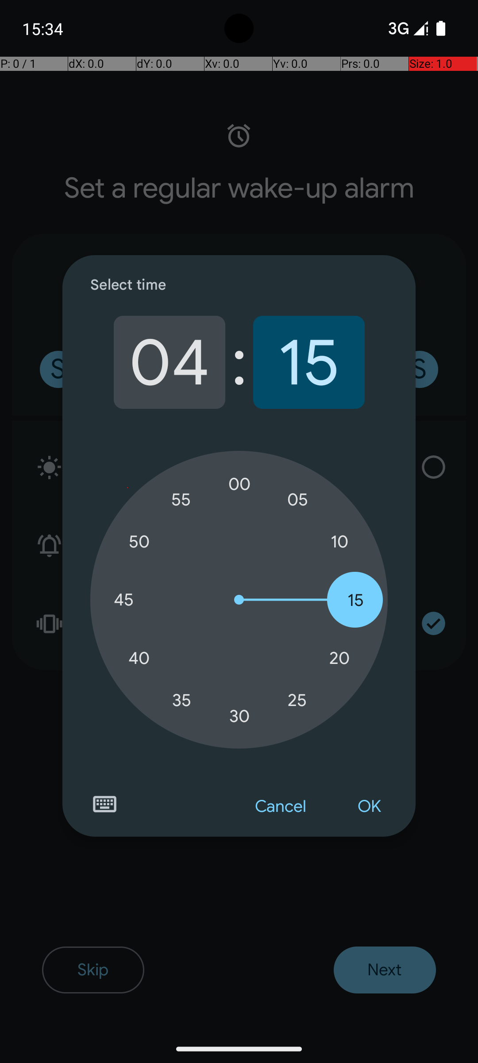 This screenshot has width=478, height=1063. What do you see at coordinates (281, 807) in the screenshot?
I see `Cancel` at bounding box center [281, 807].